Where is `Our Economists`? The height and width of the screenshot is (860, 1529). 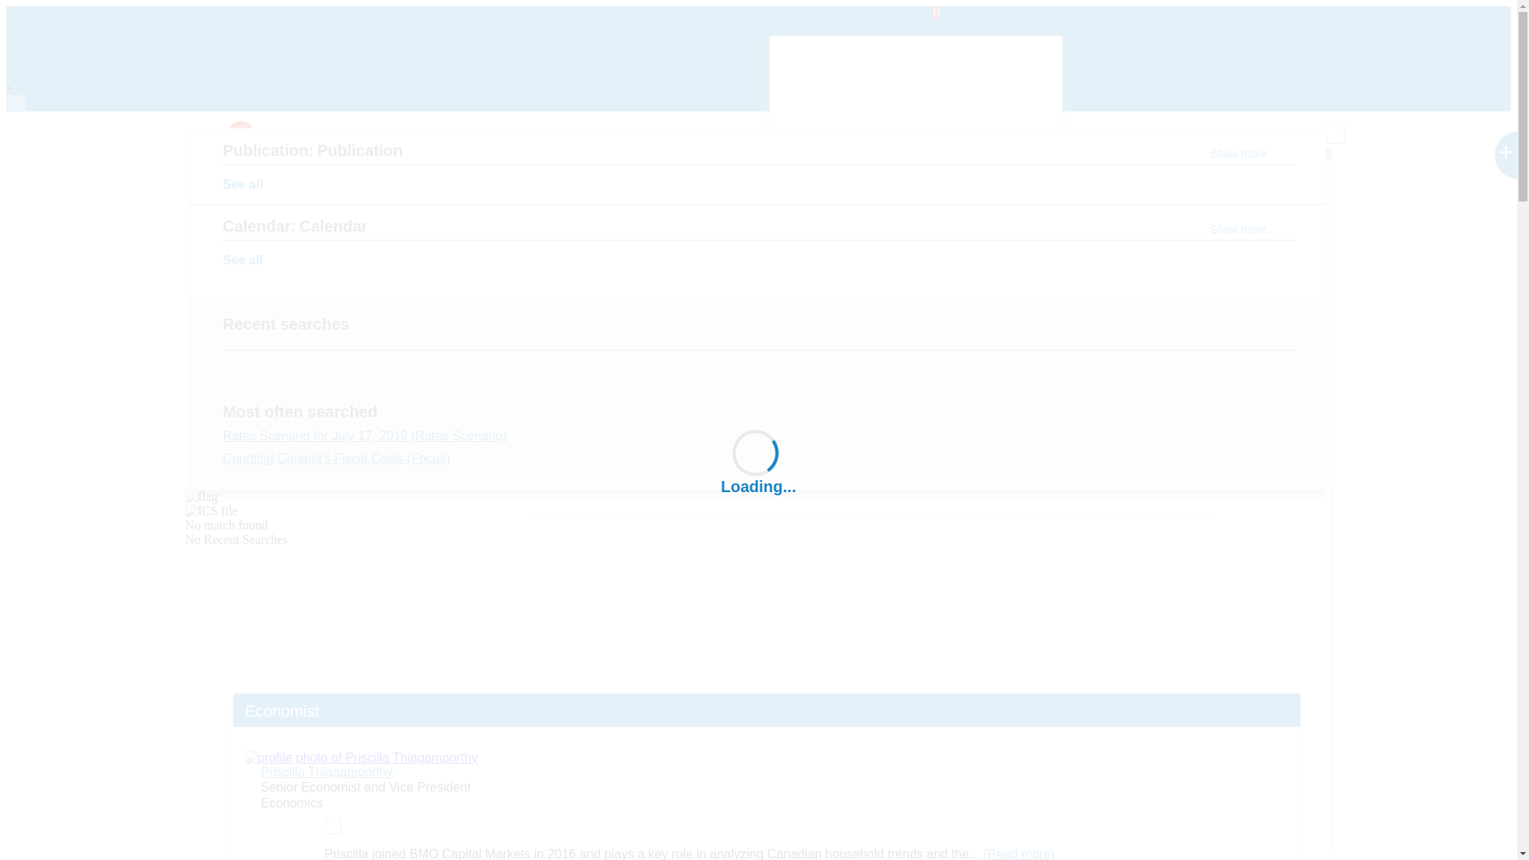 Our Economists is located at coordinates (1285, 152).